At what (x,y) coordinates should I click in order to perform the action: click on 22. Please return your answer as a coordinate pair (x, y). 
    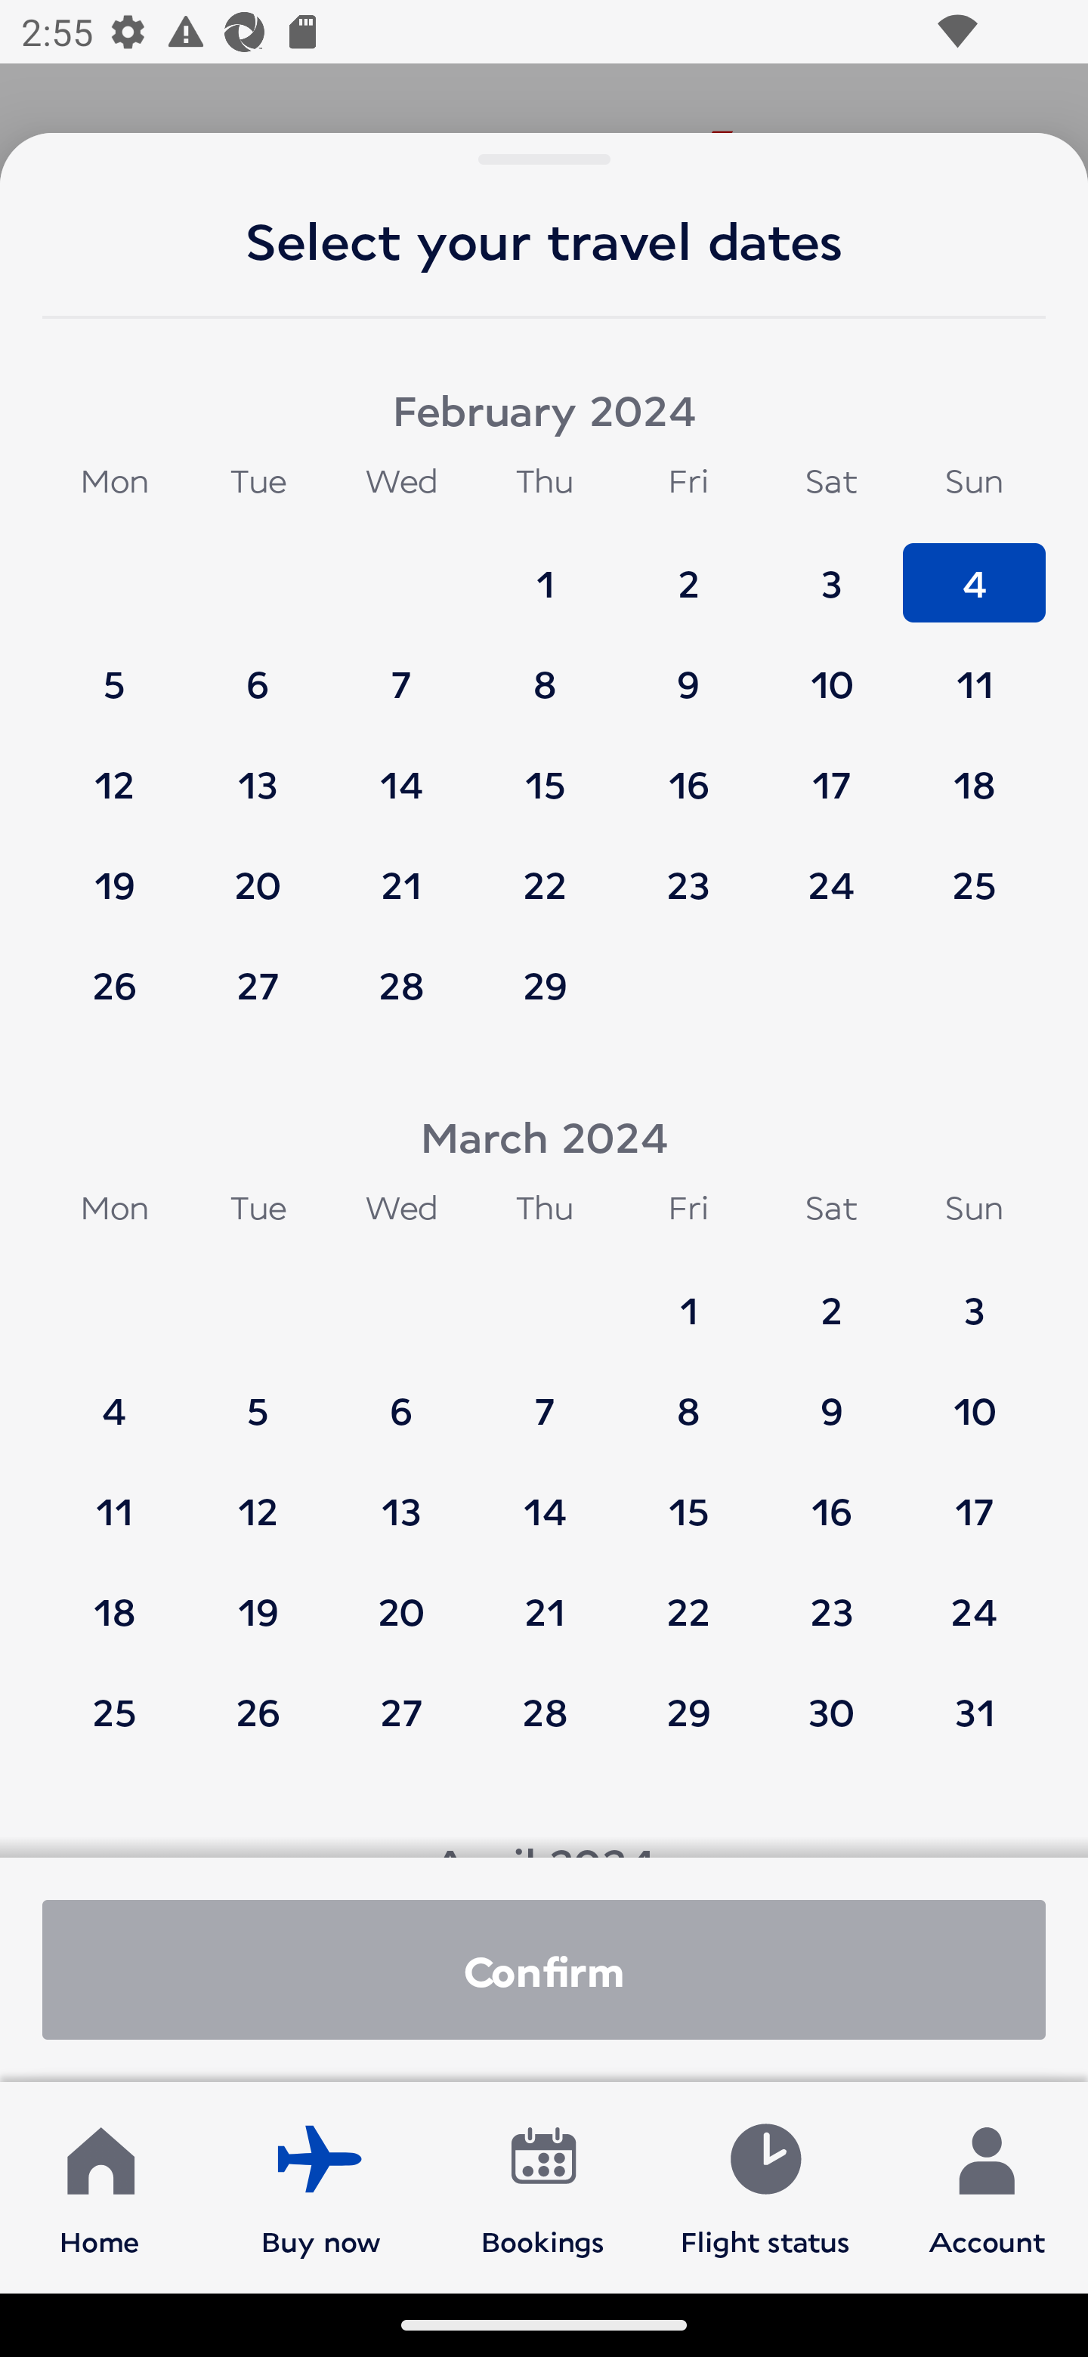
    Looking at the image, I should click on (688, 1597).